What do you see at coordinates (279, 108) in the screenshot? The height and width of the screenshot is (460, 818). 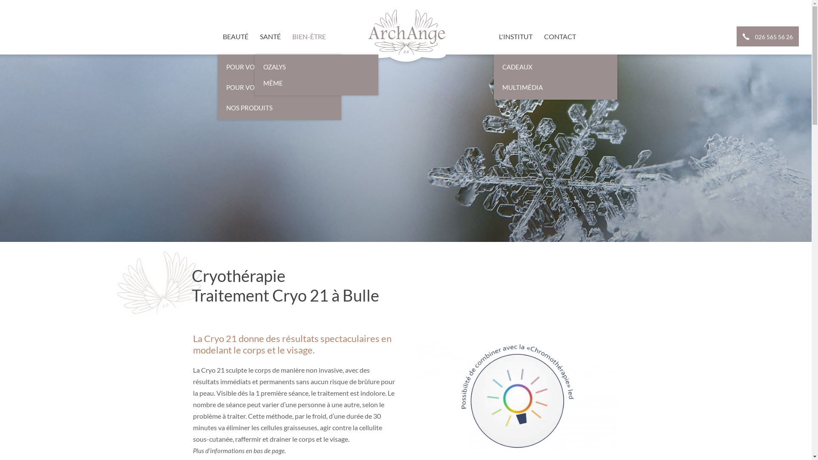 I see `NOS PRODUITS` at bounding box center [279, 108].